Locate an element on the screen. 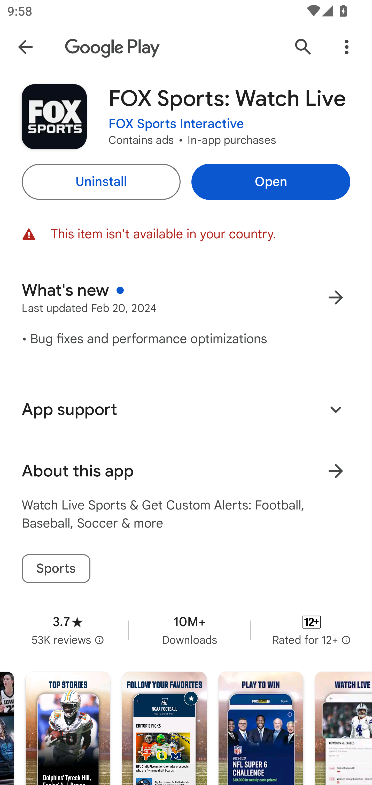 Image resolution: width=372 pixels, height=785 pixels. About this app Learn more About this app is located at coordinates (186, 471).